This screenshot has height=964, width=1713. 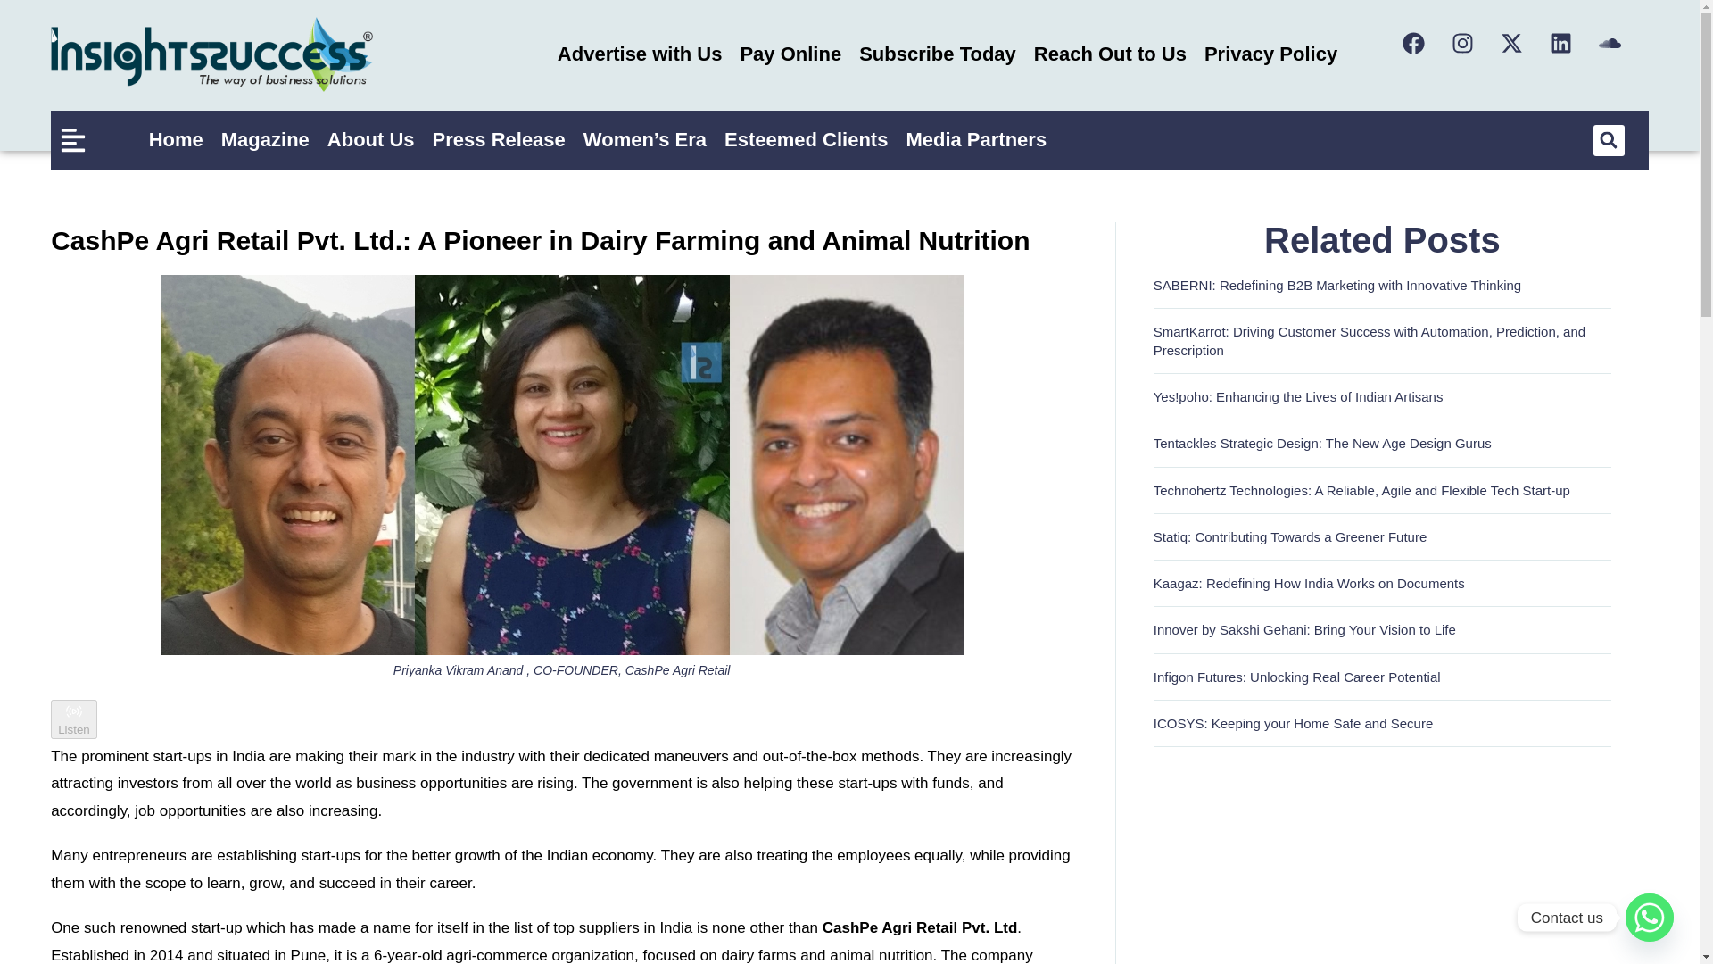 What do you see at coordinates (806, 139) in the screenshot?
I see `Esteemed Clients` at bounding box center [806, 139].